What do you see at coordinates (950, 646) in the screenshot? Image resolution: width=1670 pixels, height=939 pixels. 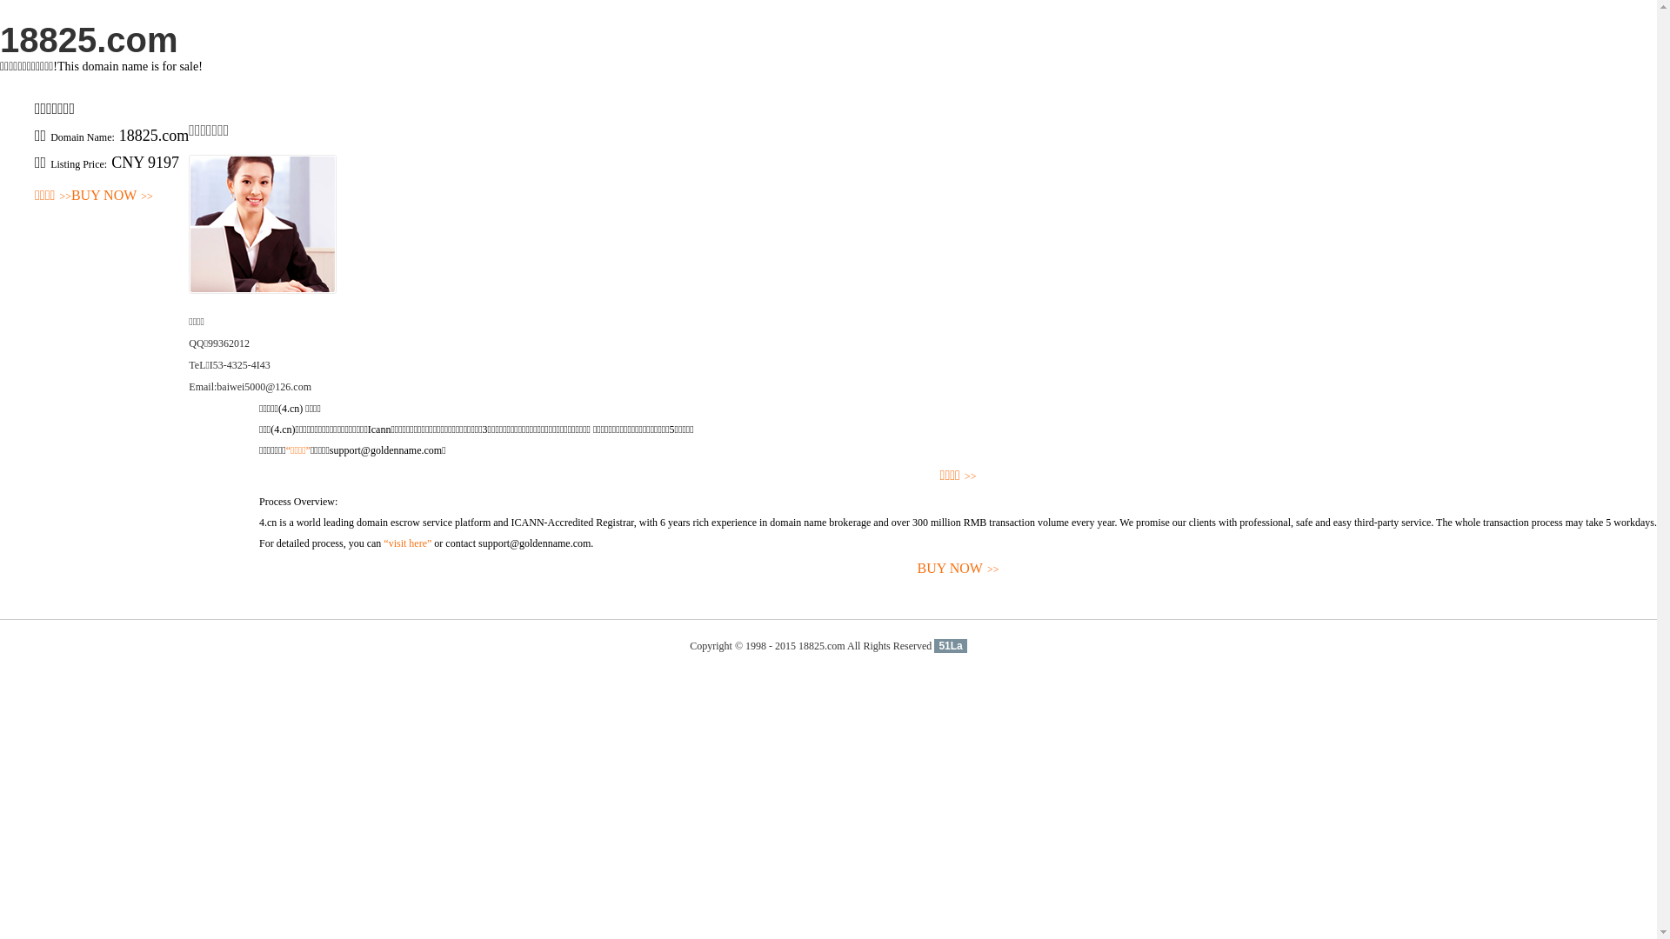 I see `51La` at bounding box center [950, 646].